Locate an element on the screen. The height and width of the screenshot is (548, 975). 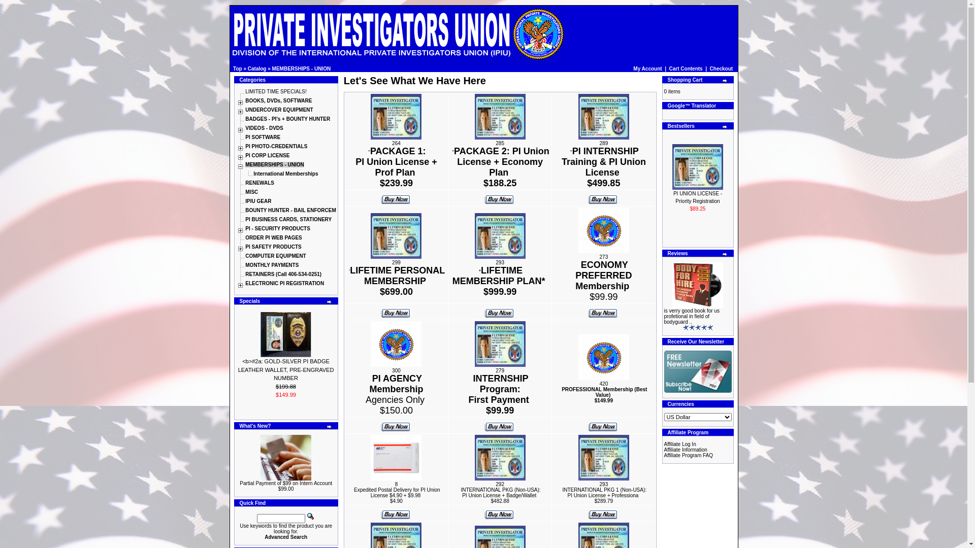
Checkout is located at coordinates (722, 69).